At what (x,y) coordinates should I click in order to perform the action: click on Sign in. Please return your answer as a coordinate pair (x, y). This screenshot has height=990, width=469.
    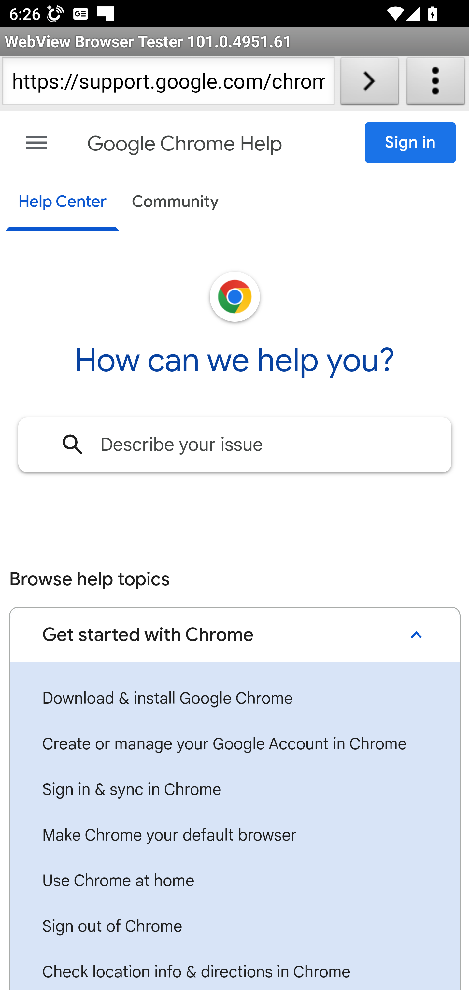
    Looking at the image, I should click on (411, 143).